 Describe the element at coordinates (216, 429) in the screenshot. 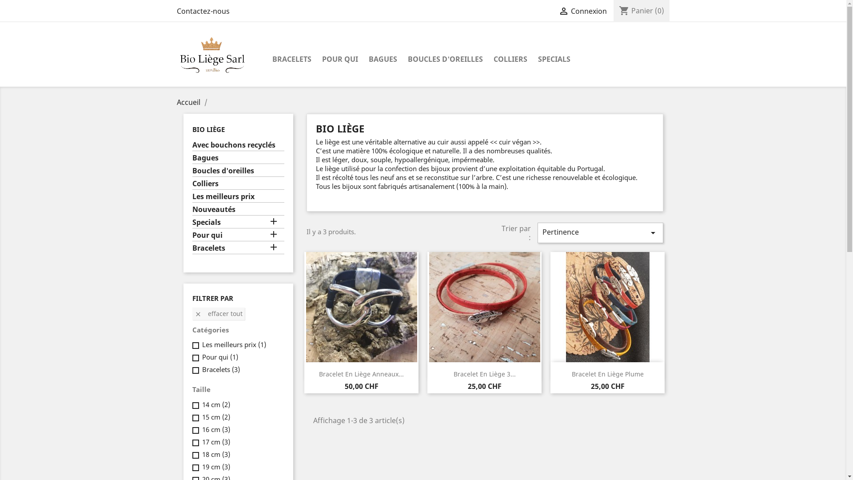

I see `16 cm (3)` at that location.